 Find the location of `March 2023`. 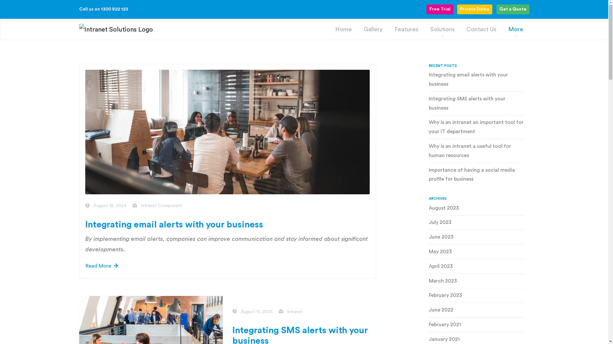

March 2023 is located at coordinates (476, 283).